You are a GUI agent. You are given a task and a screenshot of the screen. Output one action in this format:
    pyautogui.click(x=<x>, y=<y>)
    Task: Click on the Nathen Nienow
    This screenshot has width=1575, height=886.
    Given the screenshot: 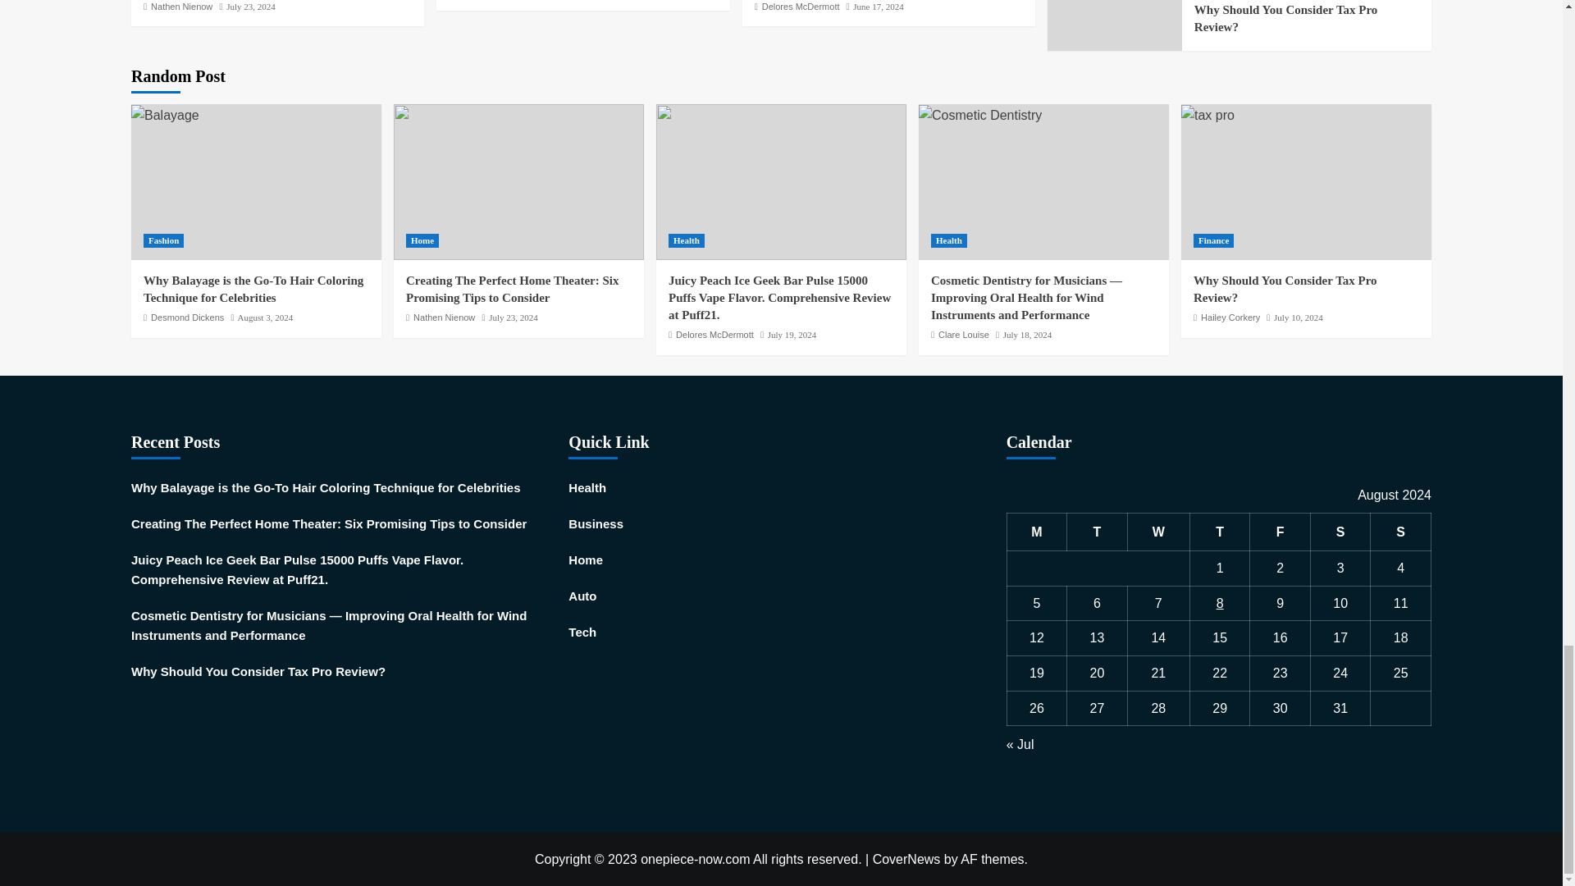 What is the action you would take?
    pyautogui.click(x=182, y=7)
    